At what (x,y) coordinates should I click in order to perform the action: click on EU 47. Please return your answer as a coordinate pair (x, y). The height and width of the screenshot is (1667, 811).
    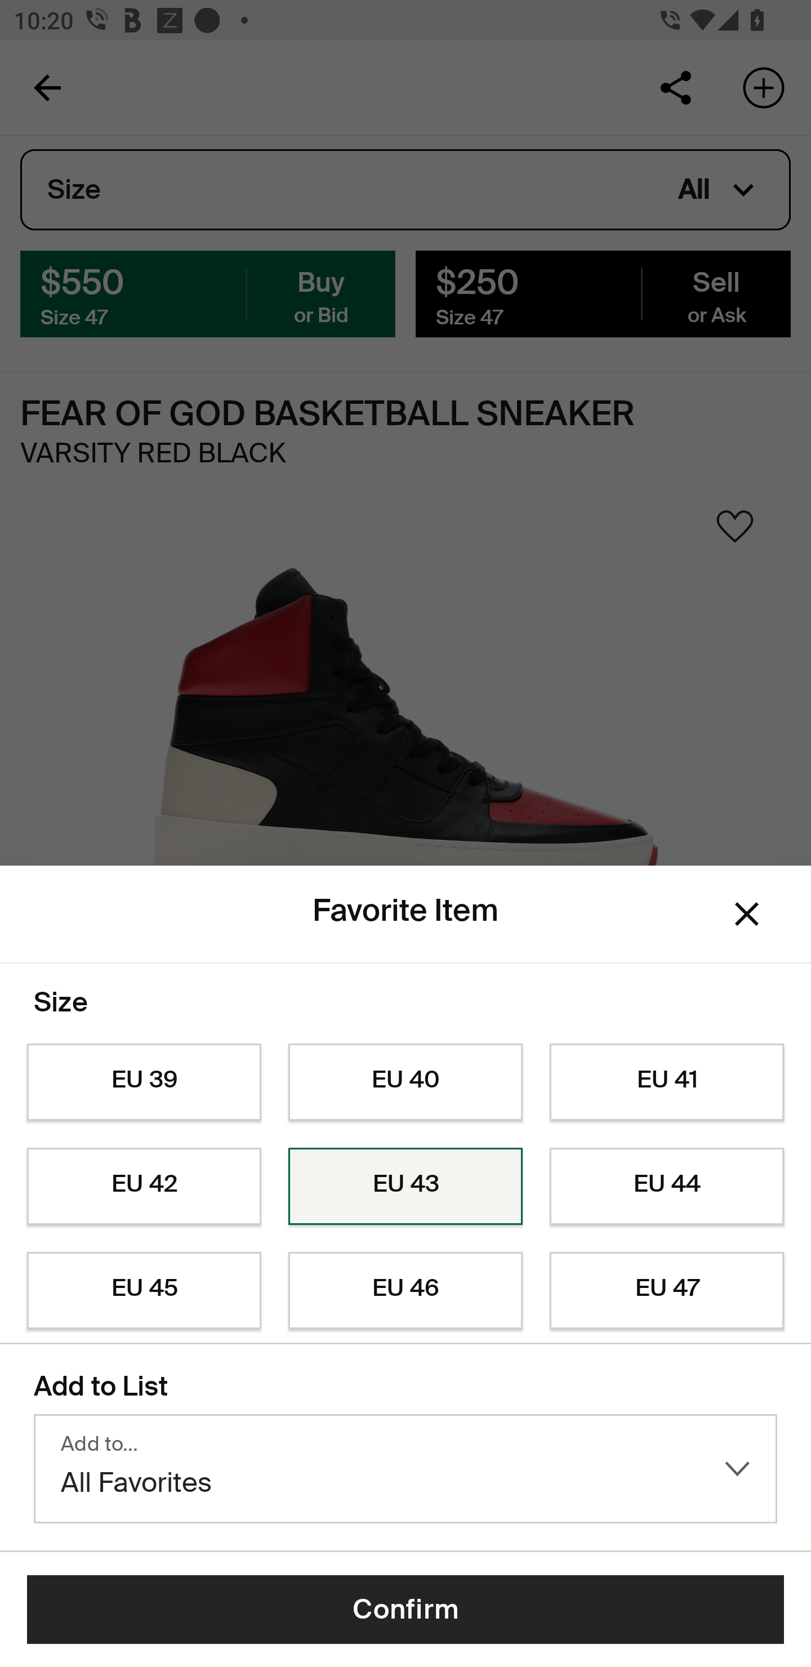
    Looking at the image, I should click on (667, 1291).